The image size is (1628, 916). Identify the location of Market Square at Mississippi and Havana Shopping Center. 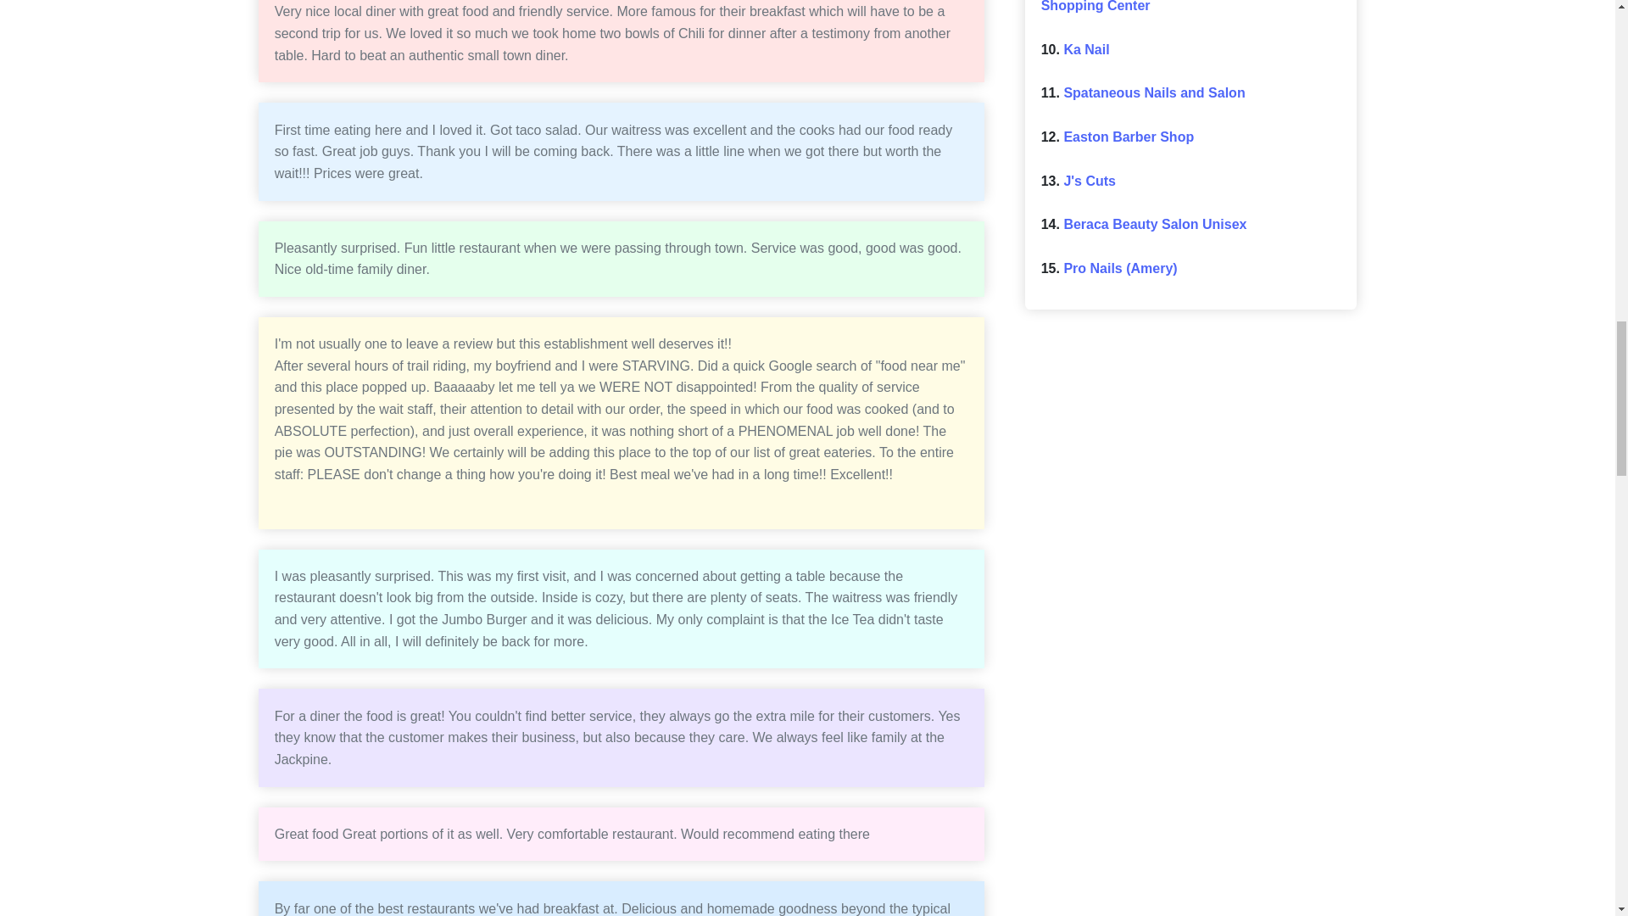
(1182, 7).